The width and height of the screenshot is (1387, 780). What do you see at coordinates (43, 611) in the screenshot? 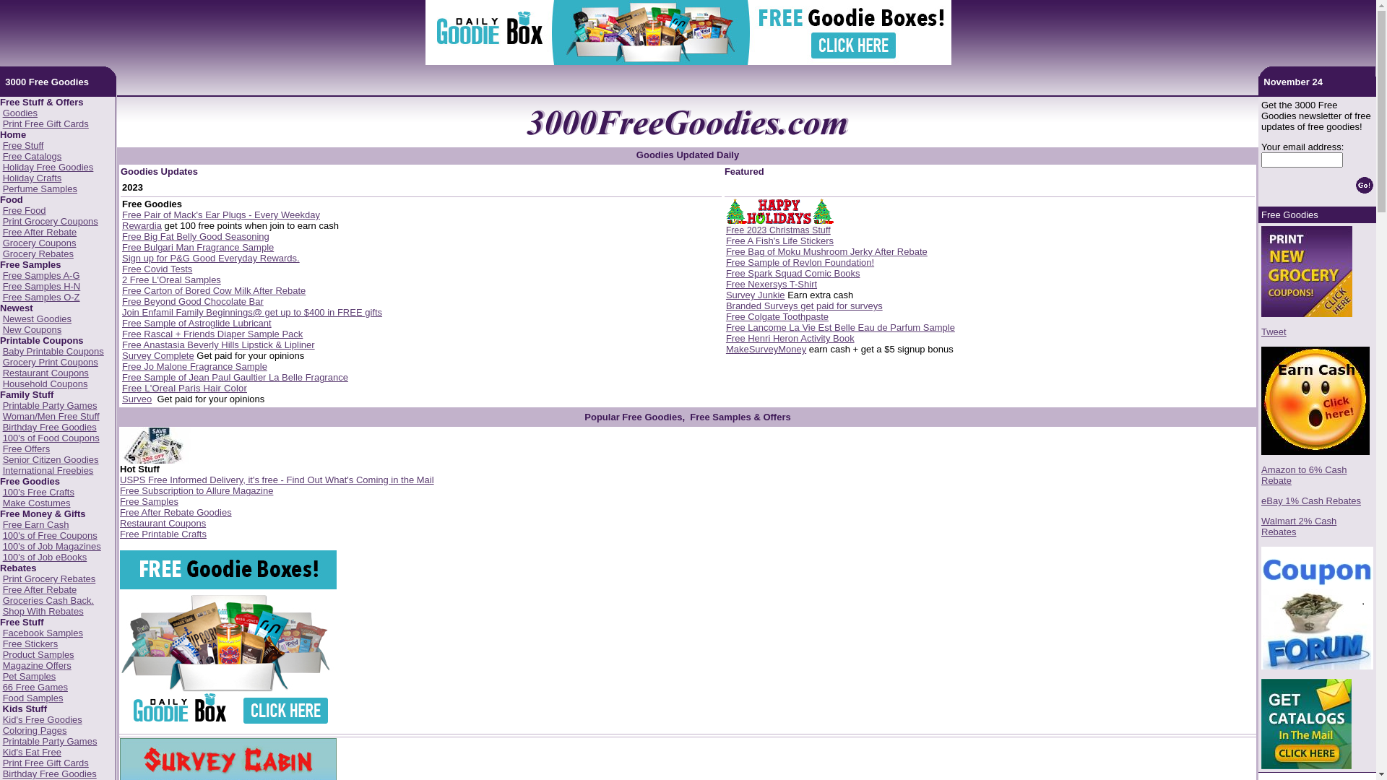
I see `Shop With Rebates` at bounding box center [43, 611].